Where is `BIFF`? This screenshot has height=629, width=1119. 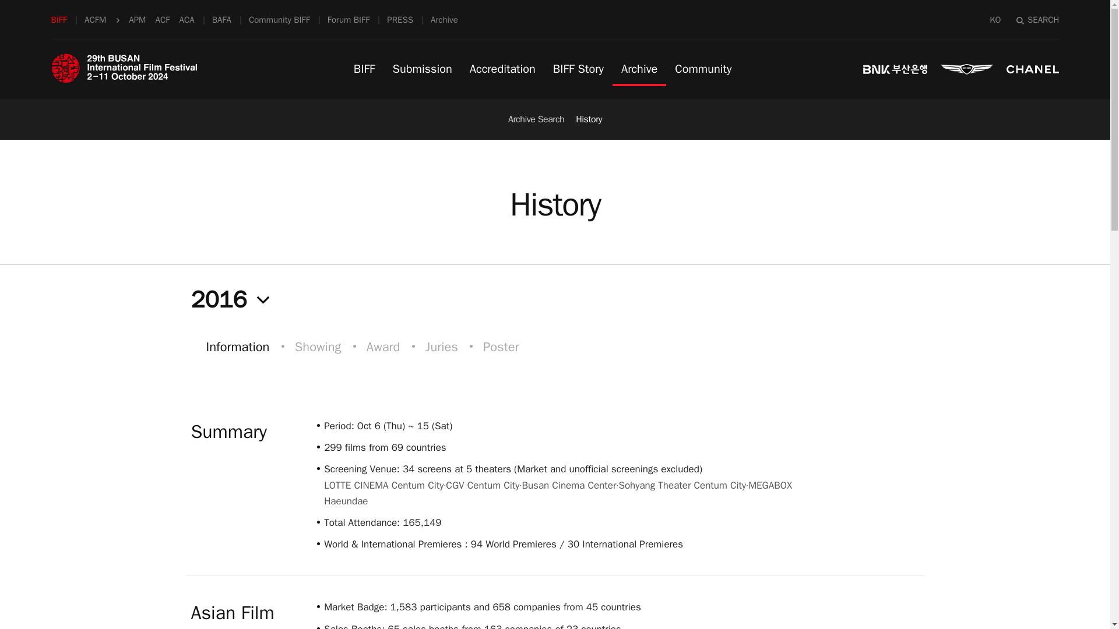
BIFF is located at coordinates (59, 20).